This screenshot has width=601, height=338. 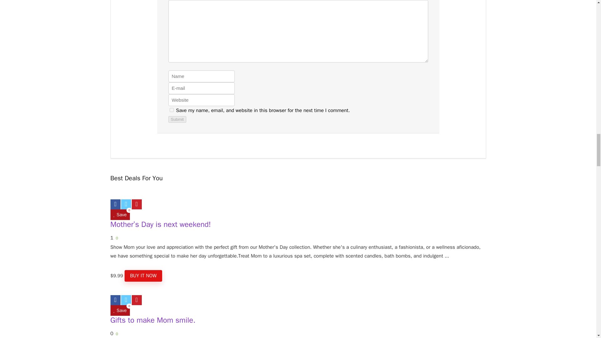 What do you see at coordinates (177, 120) in the screenshot?
I see `Submit` at bounding box center [177, 120].